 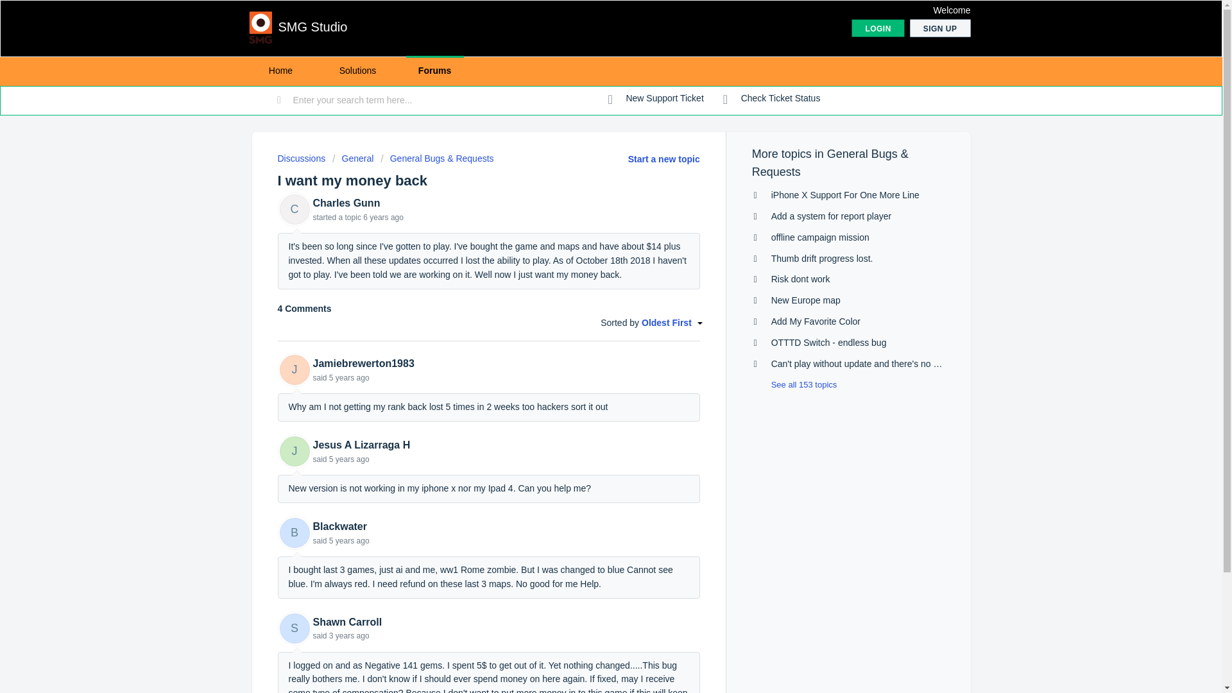 What do you see at coordinates (794, 384) in the screenshot?
I see `See all 153 topics` at bounding box center [794, 384].